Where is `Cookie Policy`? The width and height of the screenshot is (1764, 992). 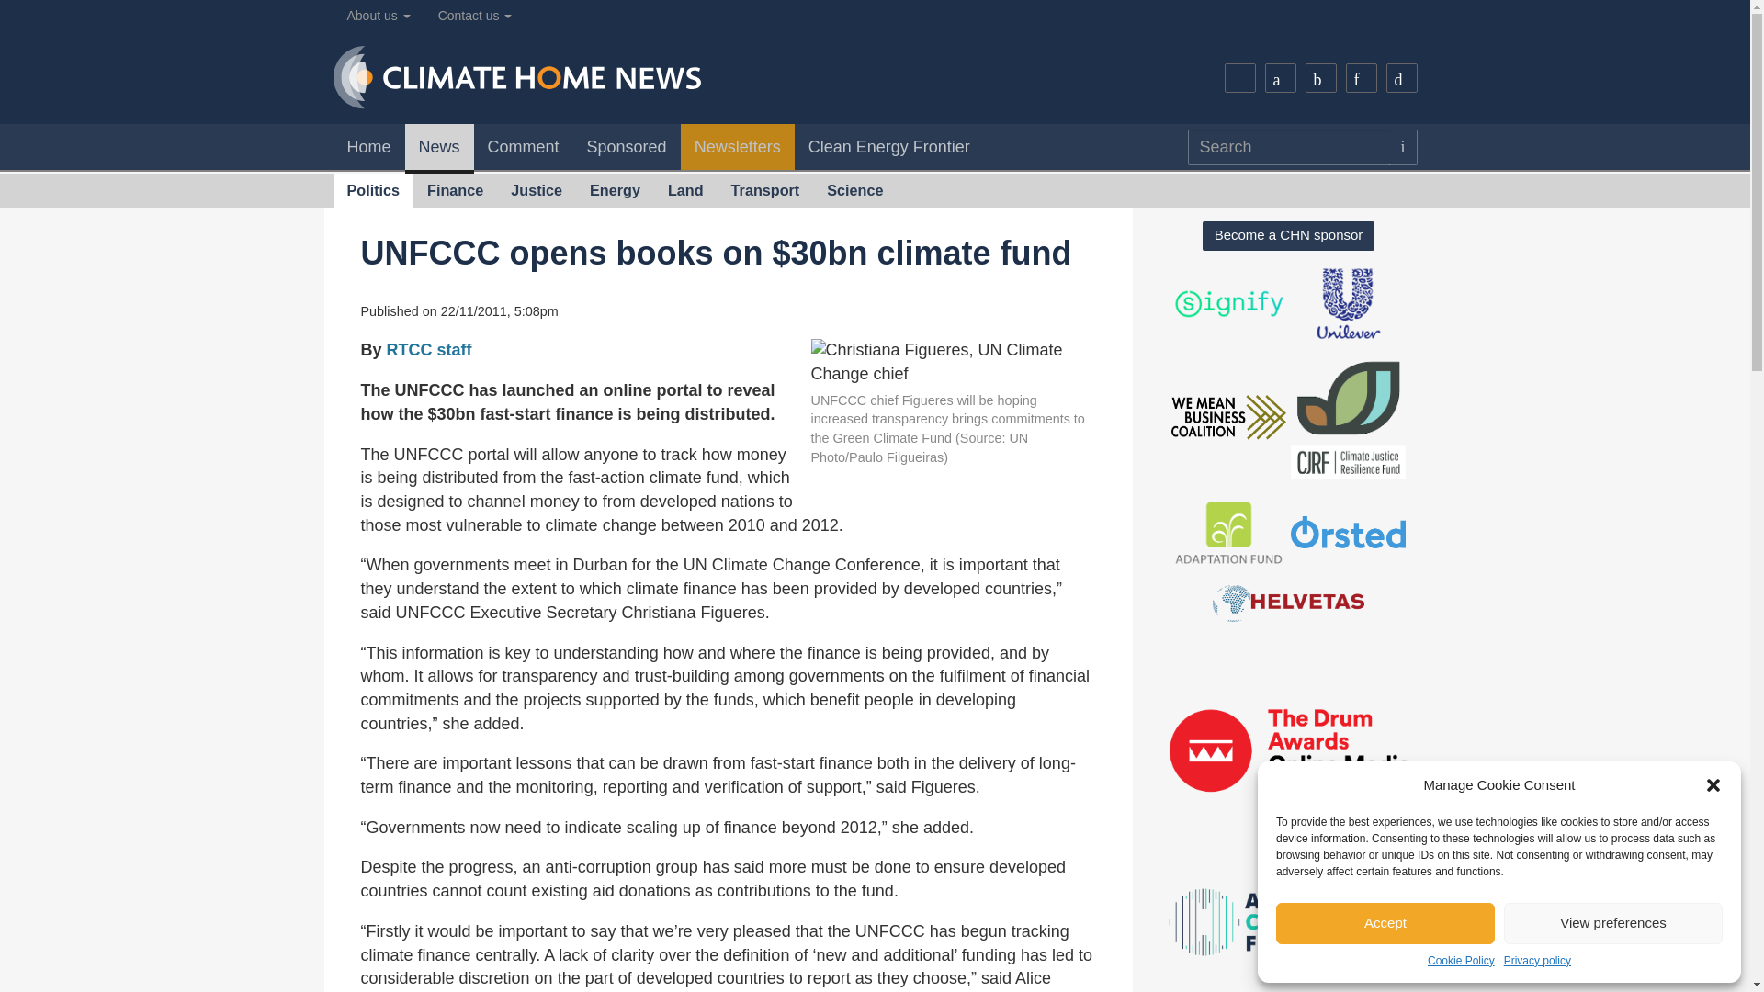
Cookie Policy is located at coordinates (1461, 961).